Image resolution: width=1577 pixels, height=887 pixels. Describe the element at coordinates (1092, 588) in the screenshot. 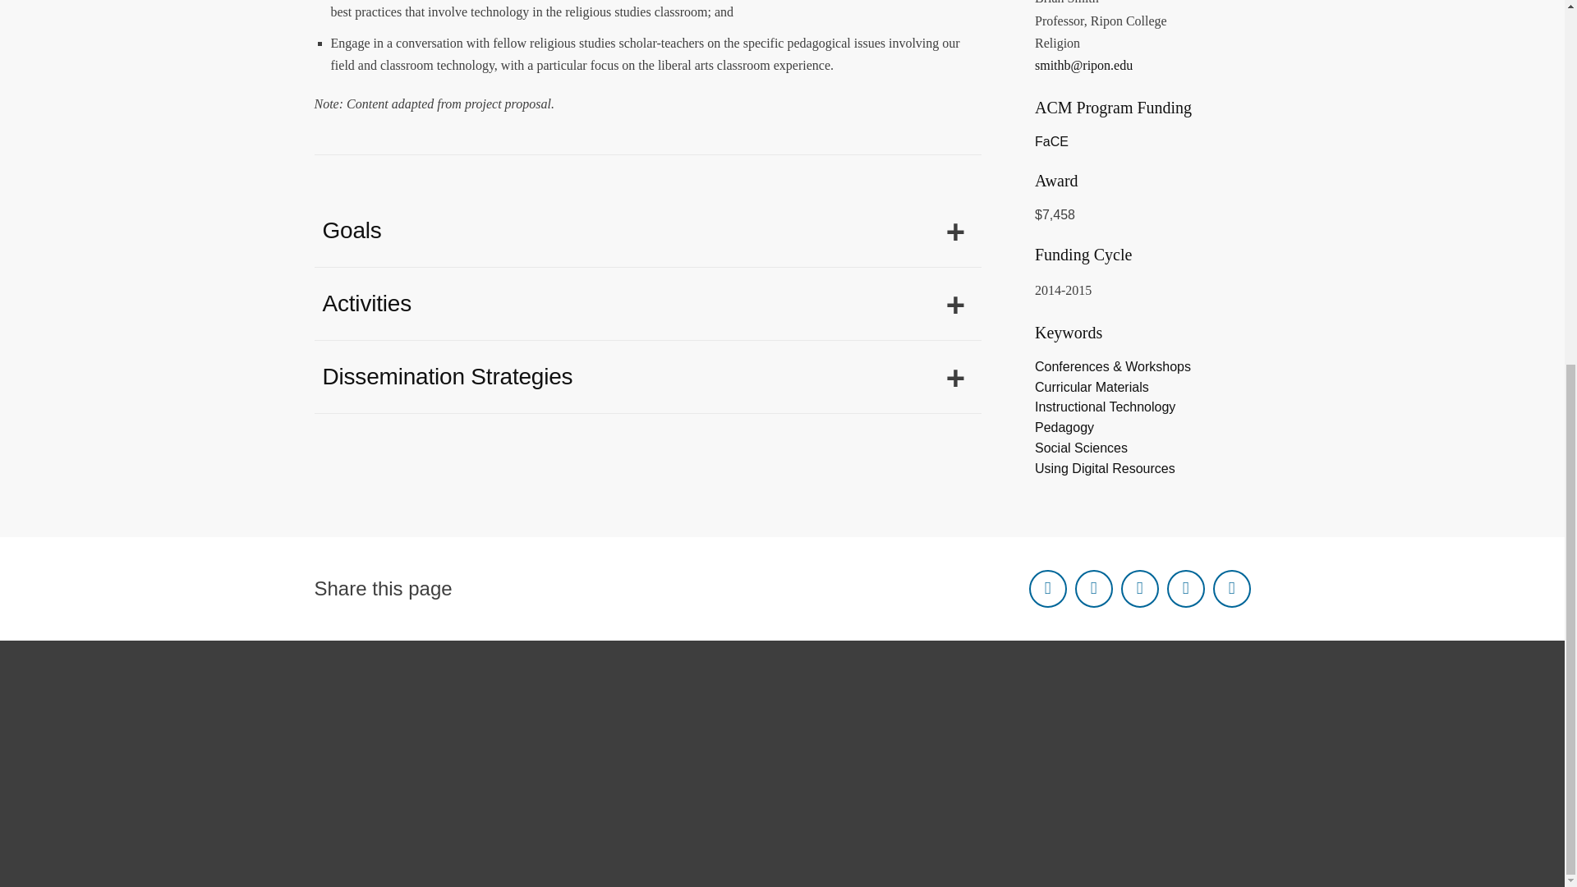

I see `Share on Twitter` at that location.